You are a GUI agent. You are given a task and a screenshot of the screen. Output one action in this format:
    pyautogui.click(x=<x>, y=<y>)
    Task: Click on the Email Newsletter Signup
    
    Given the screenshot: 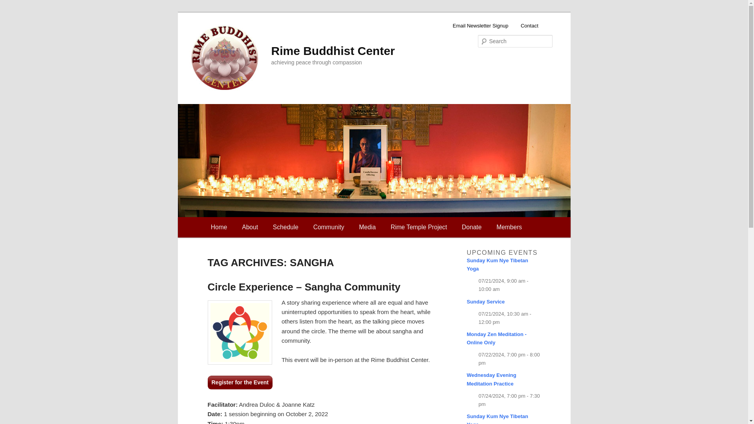 What is the action you would take?
    pyautogui.click(x=480, y=26)
    